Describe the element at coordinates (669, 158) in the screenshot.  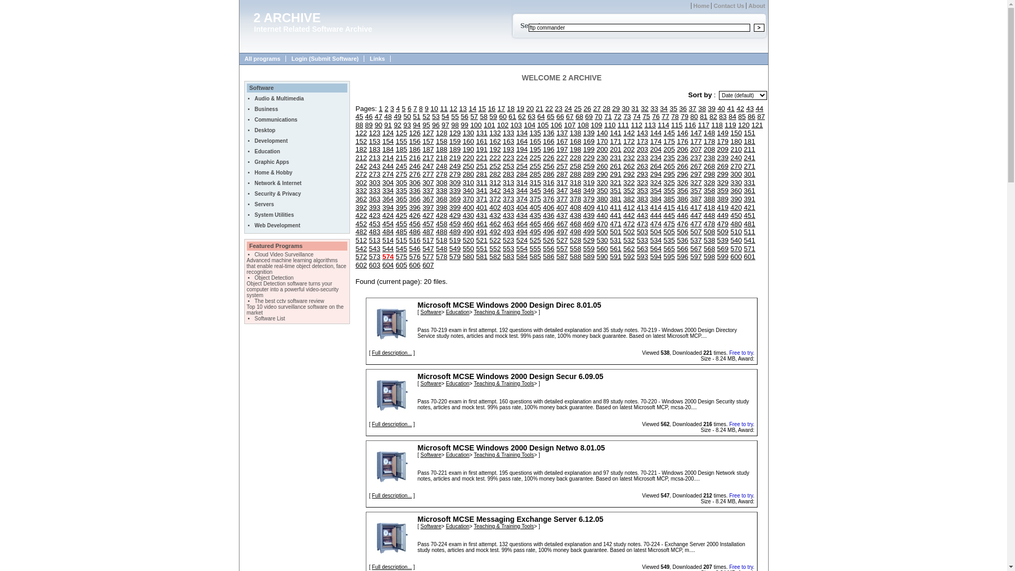
I see `235` at that location.